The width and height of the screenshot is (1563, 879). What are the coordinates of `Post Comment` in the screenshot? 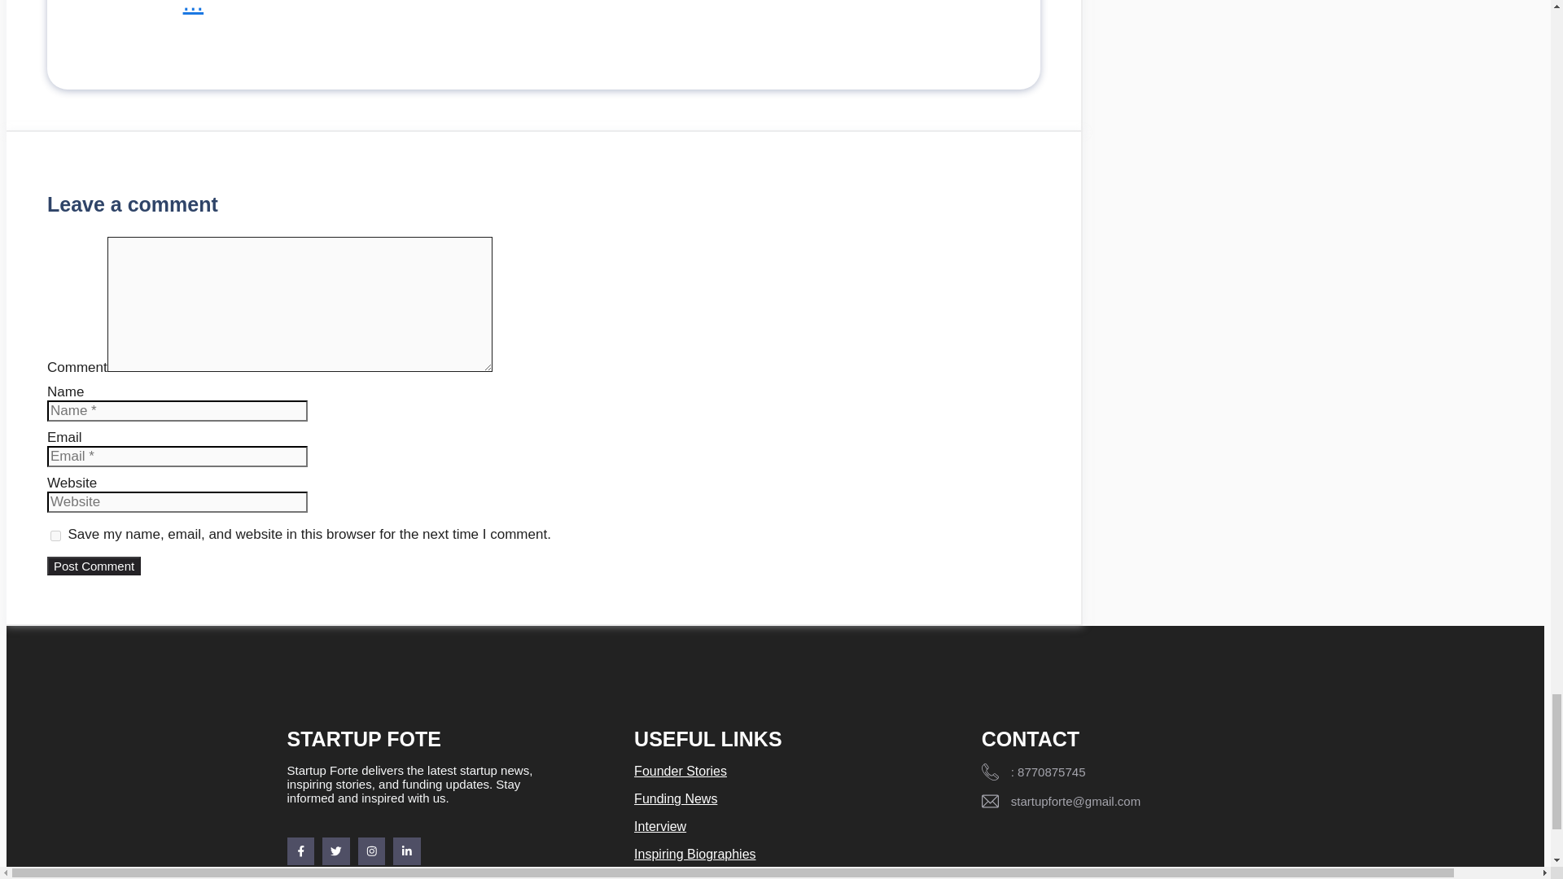 It's located at (93, 566).